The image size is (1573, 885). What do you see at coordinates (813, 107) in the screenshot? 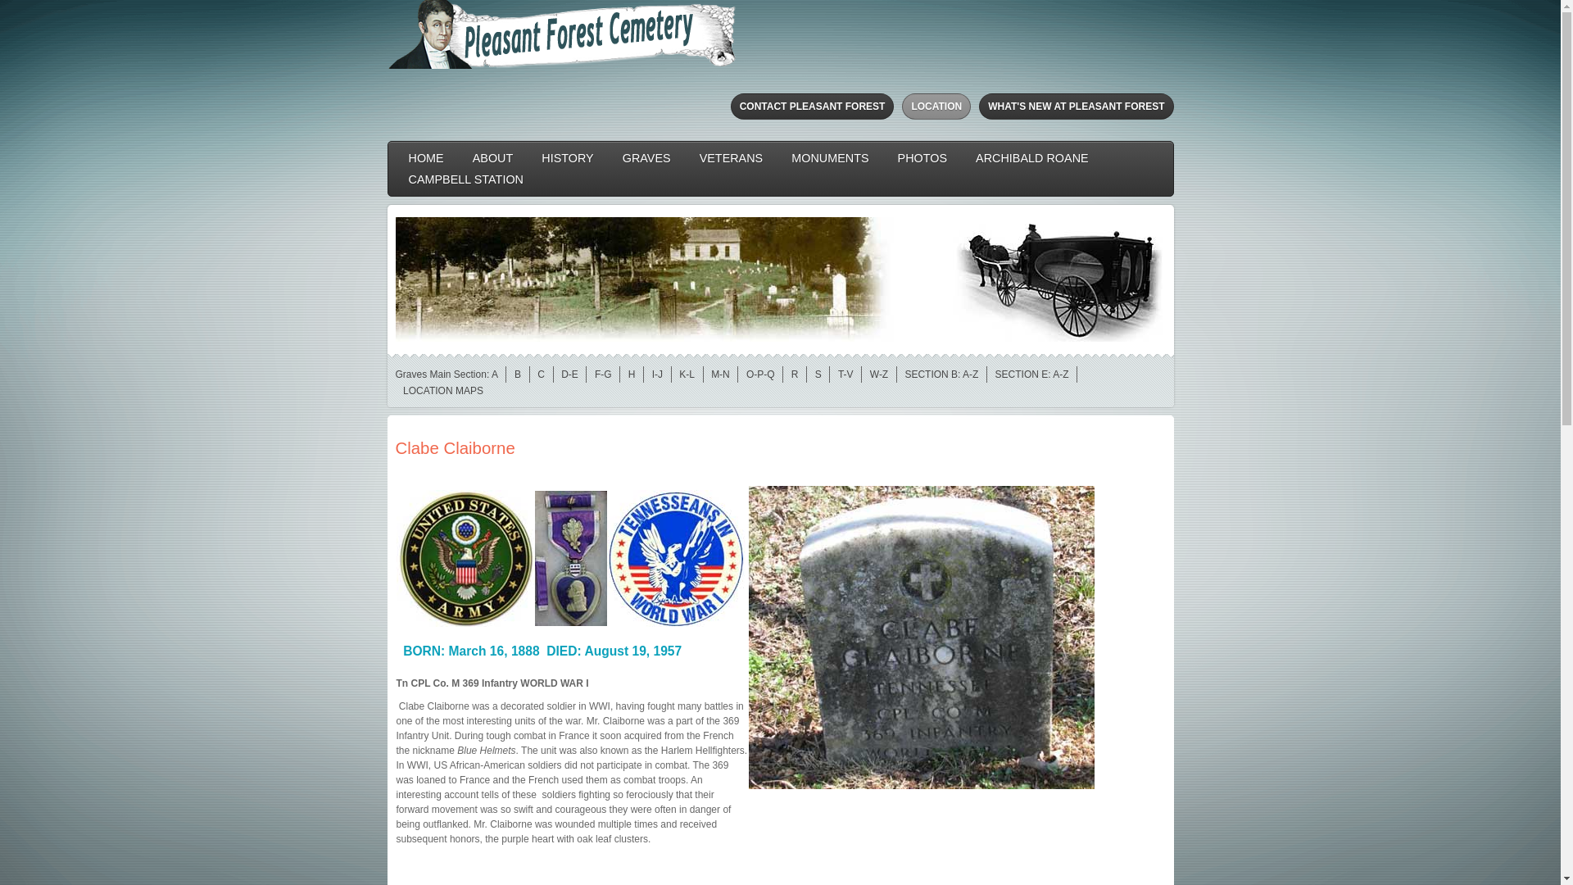
I see `CONTACT PLEASANT FOREST` at bounding box center [813, 107].